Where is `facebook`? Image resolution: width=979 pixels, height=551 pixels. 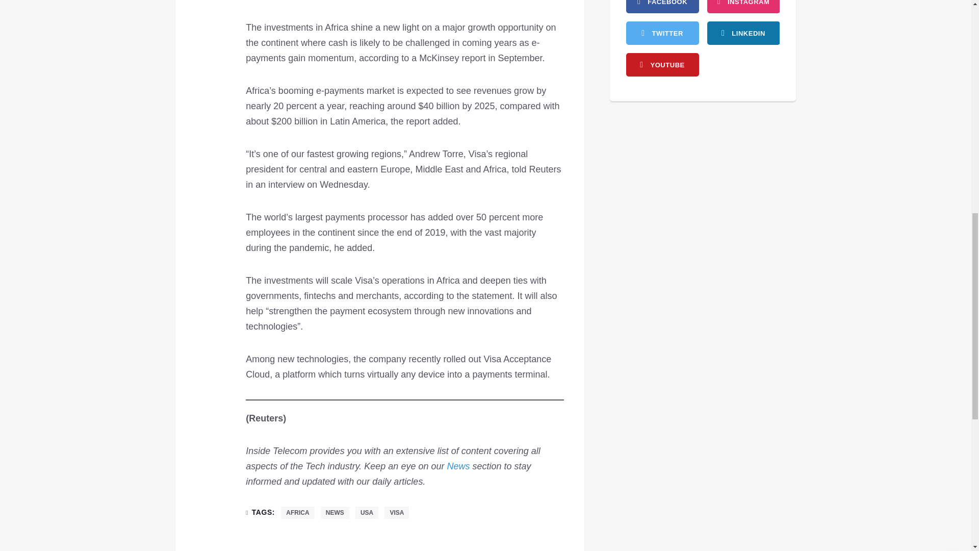
facebook is located at coordinates (662, 6).